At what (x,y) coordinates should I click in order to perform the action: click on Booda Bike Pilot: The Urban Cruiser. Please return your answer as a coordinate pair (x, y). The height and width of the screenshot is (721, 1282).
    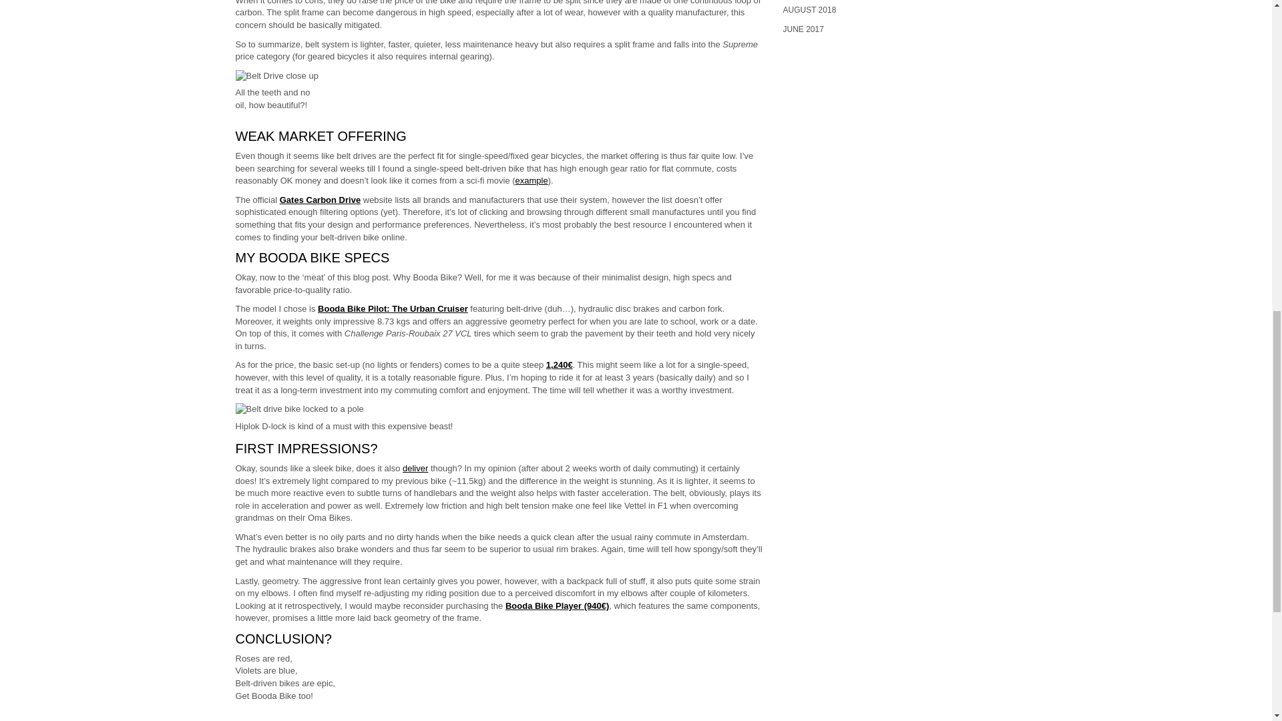
    Looking at the image, I should click on (393, 308).